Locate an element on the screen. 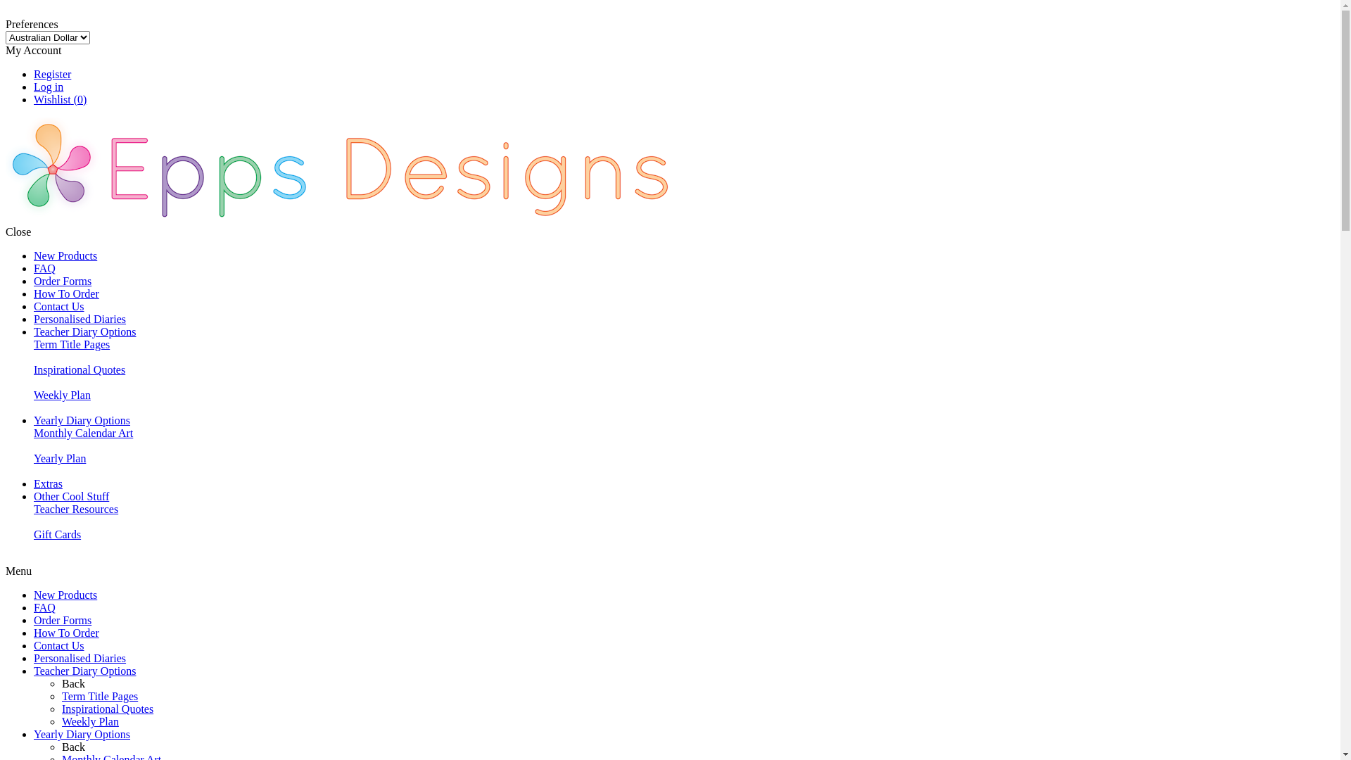  FAQ is located at coordinates (45, 608).